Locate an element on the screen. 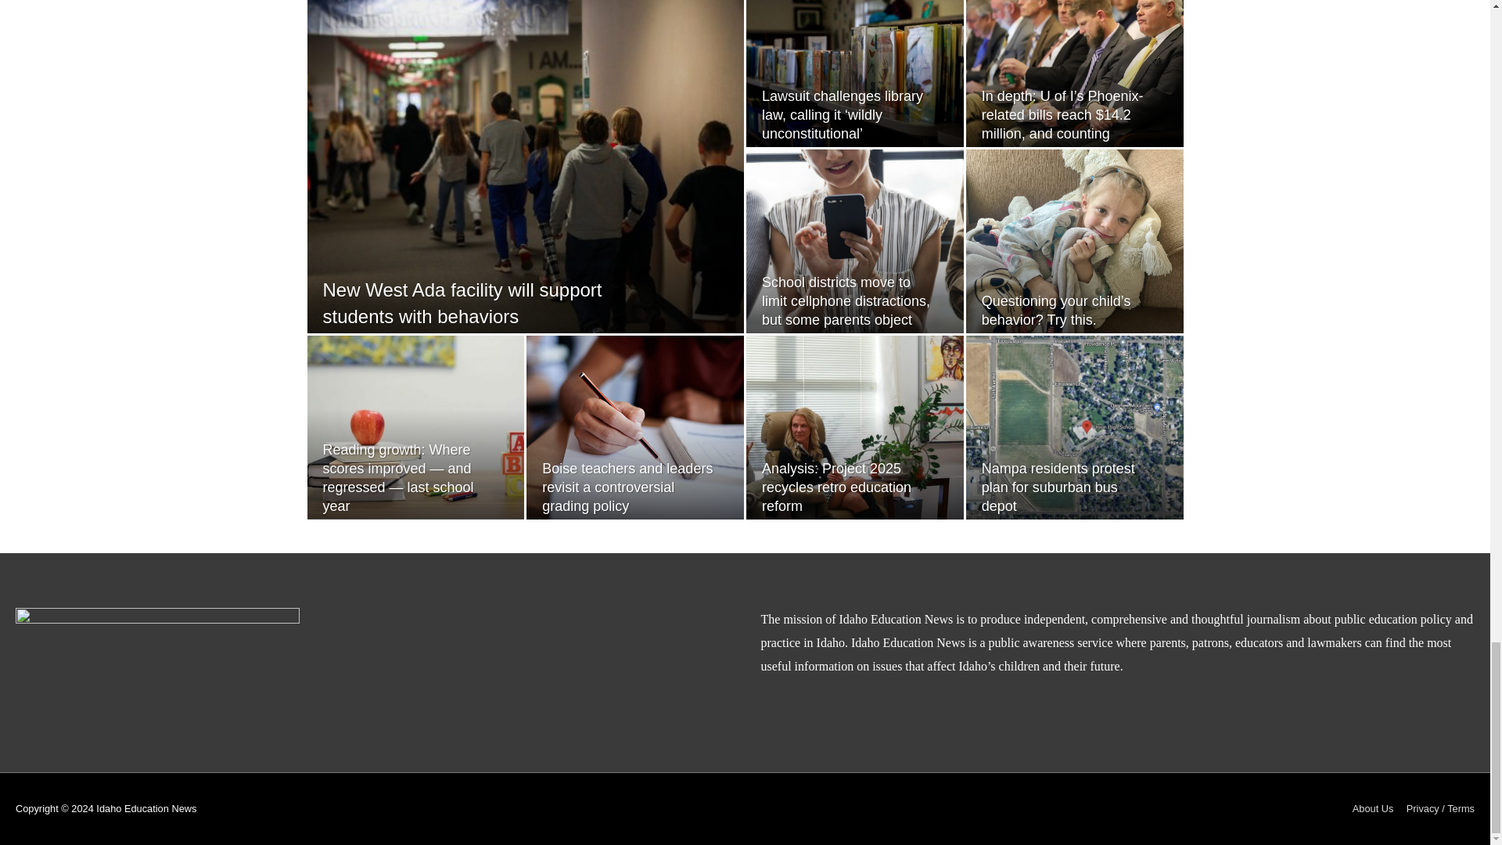  New West Ada facility will support students with behaviors is located at coordinates (462, 303).